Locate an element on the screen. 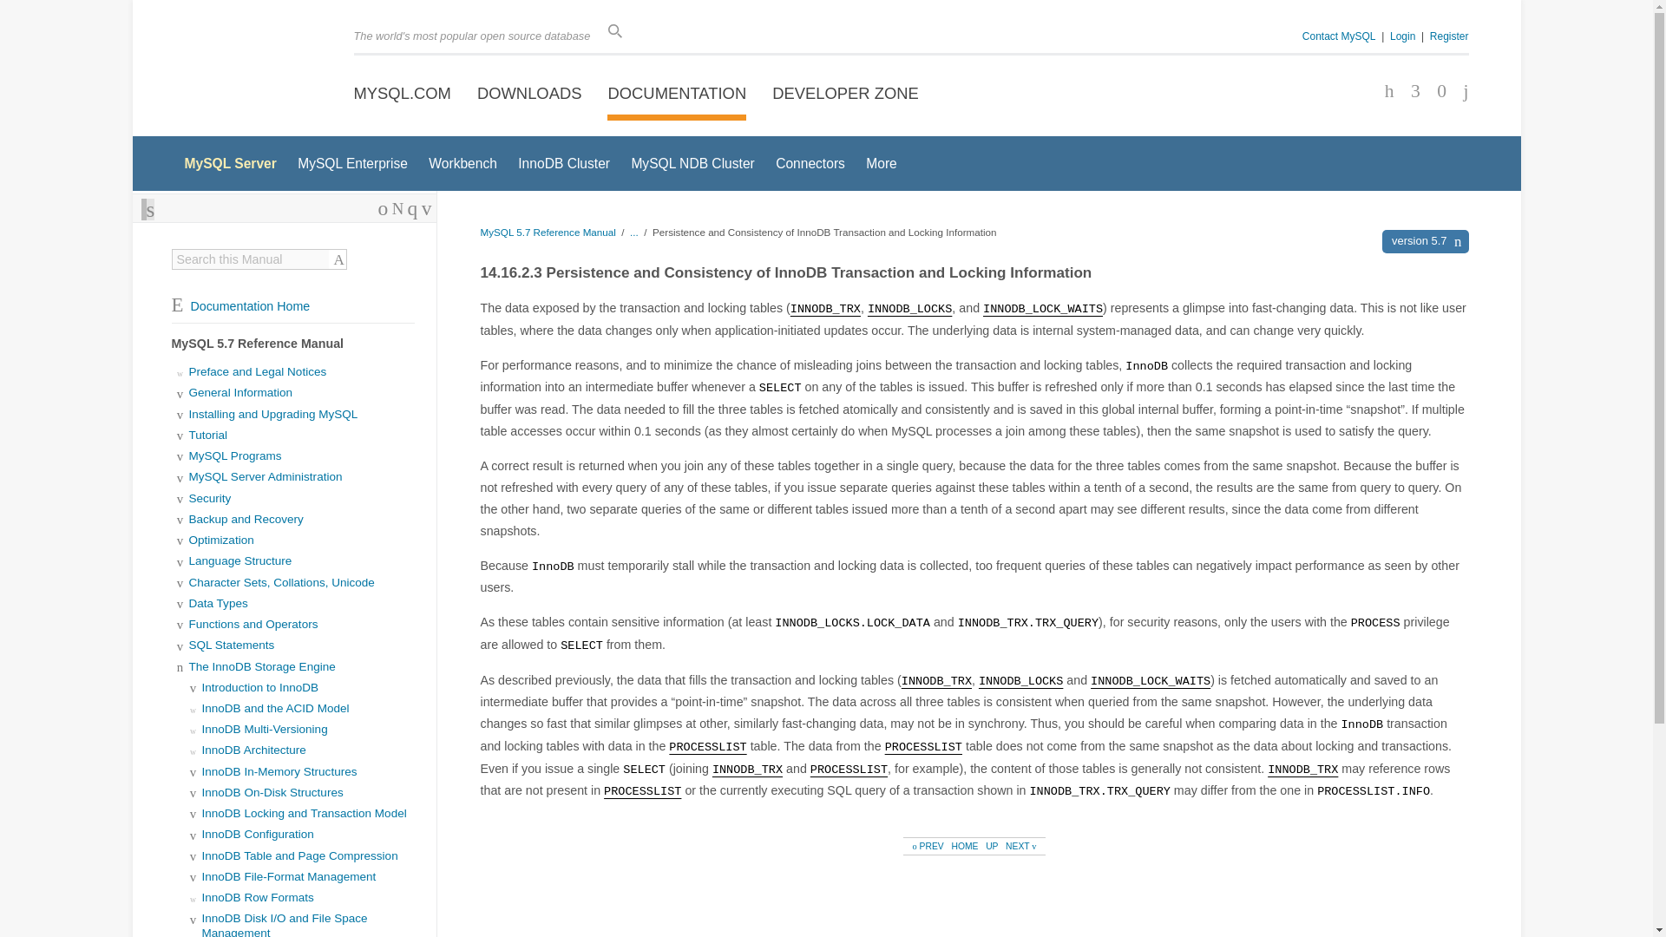 Image resolution: width=1666 pixels, height=937 pixels. Search this Manual is located at coordinates (250, 259).